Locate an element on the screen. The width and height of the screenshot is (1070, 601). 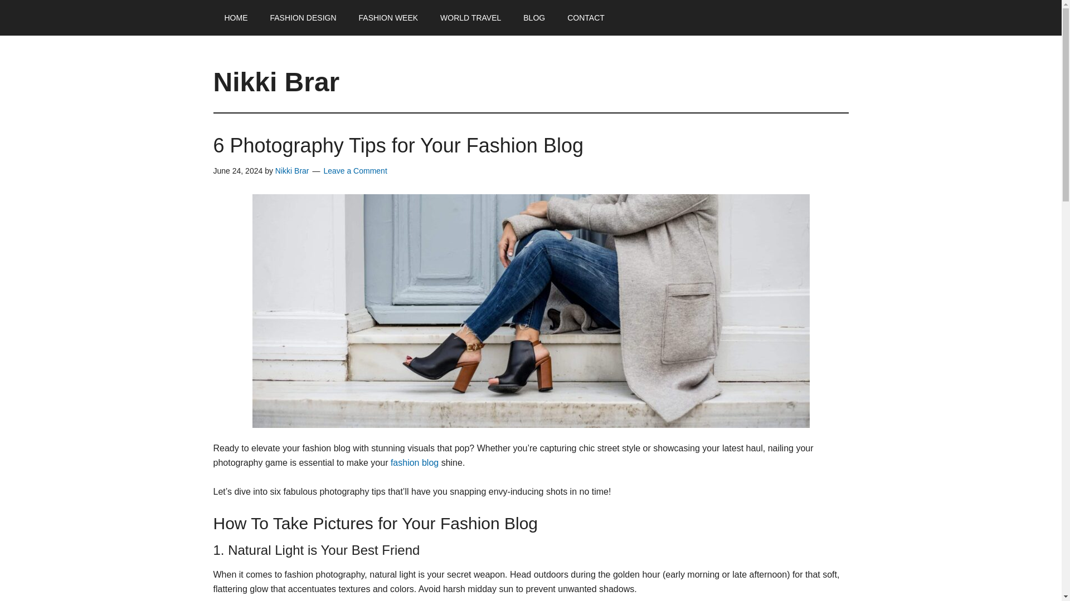
FASHION DESIGN is located at coordinates (303, 18).